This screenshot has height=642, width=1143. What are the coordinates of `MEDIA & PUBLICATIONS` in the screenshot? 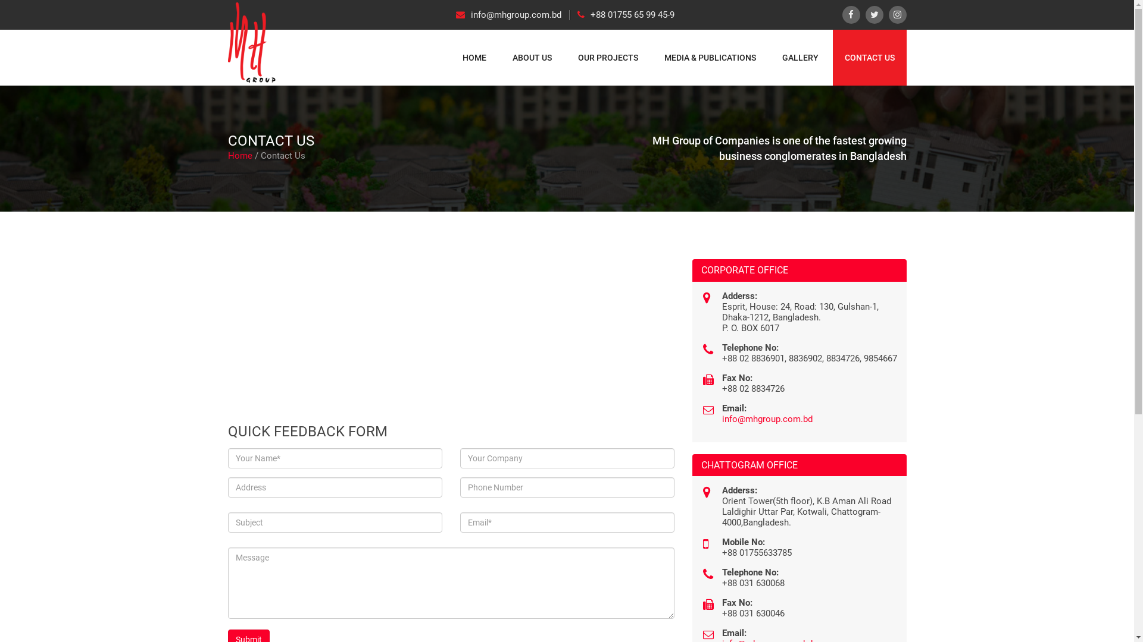 It's located at (710, 58).